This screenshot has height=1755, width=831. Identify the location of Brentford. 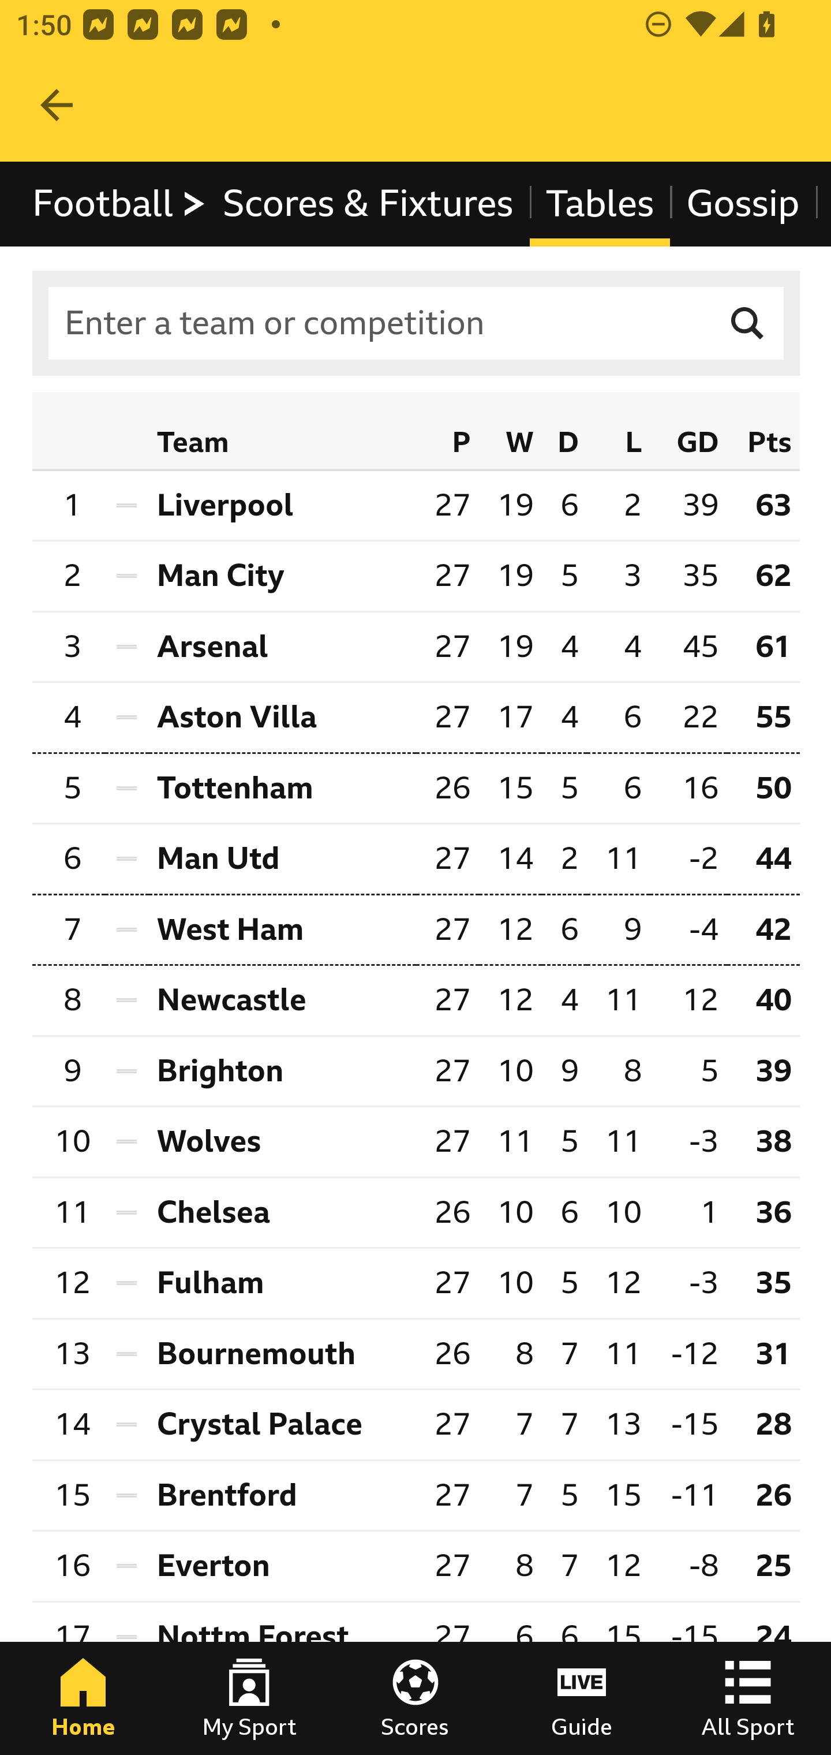
(282, 1494).